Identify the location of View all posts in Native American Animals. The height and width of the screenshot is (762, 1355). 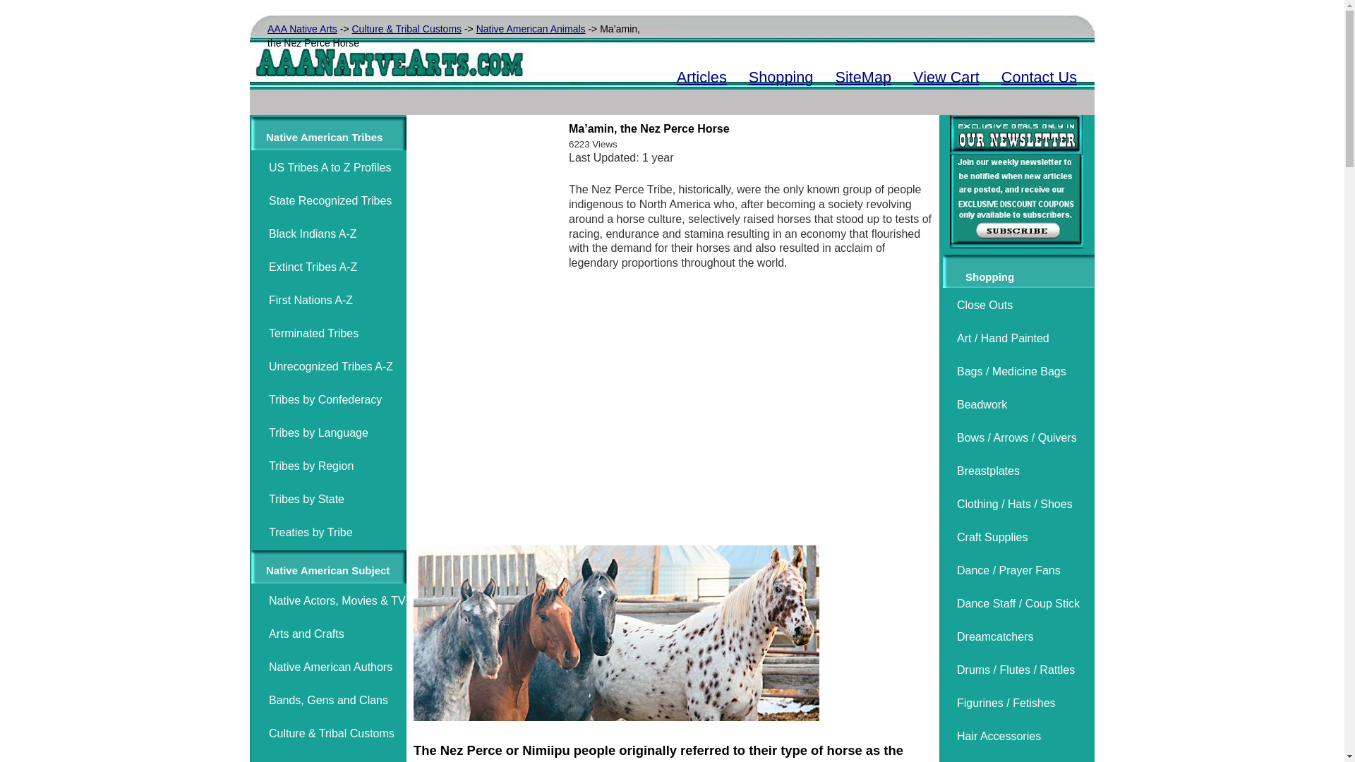
(531, 28).